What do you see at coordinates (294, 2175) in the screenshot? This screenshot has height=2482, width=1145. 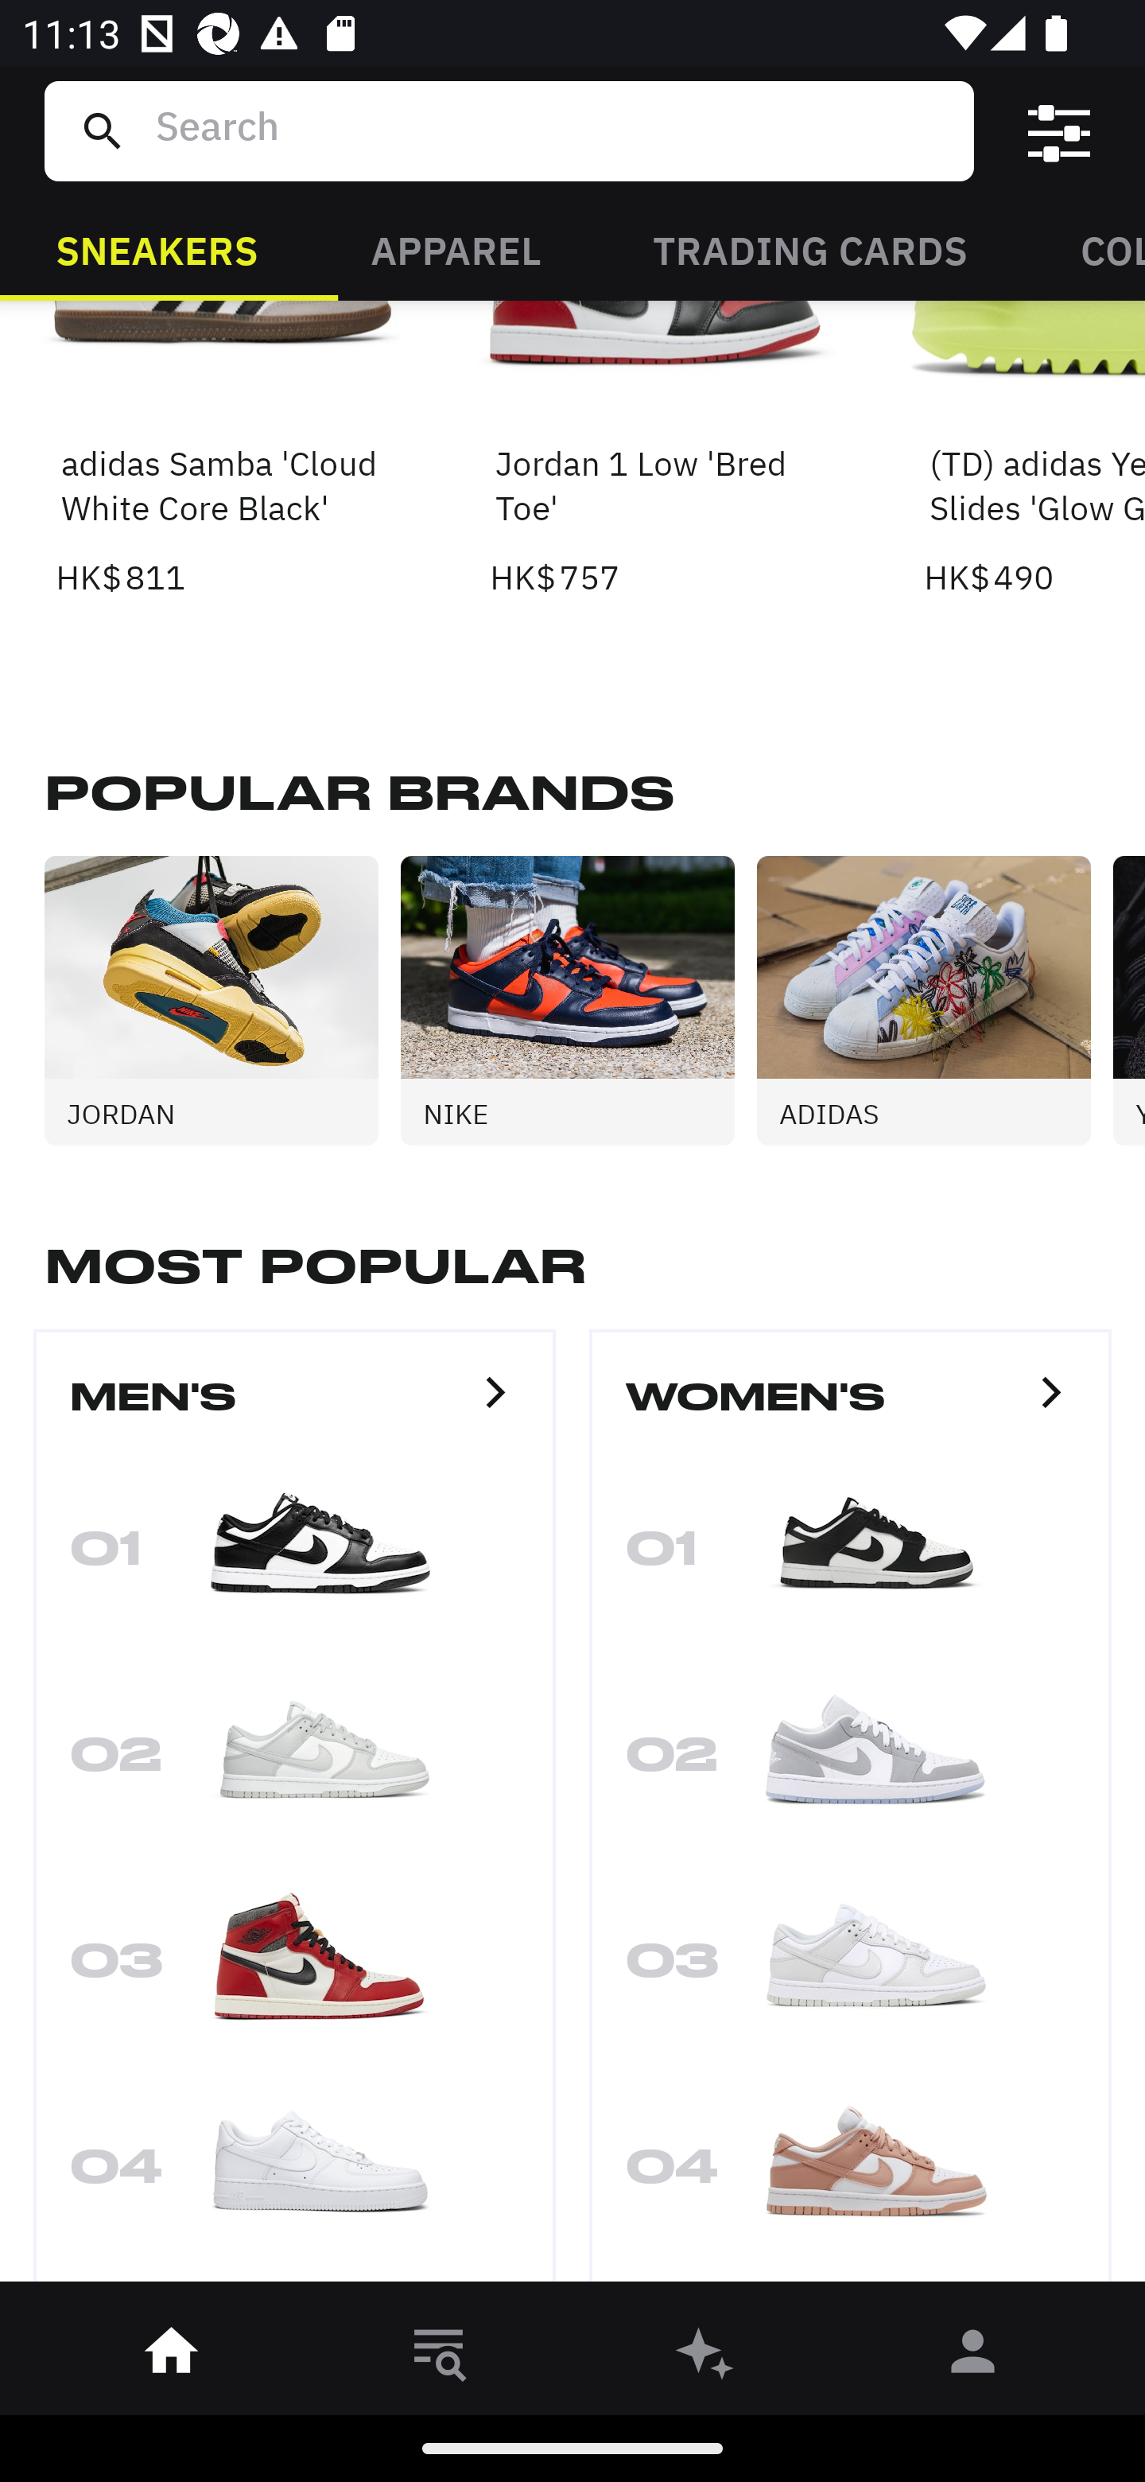 I see `04` at bounding box center [294, 2175].